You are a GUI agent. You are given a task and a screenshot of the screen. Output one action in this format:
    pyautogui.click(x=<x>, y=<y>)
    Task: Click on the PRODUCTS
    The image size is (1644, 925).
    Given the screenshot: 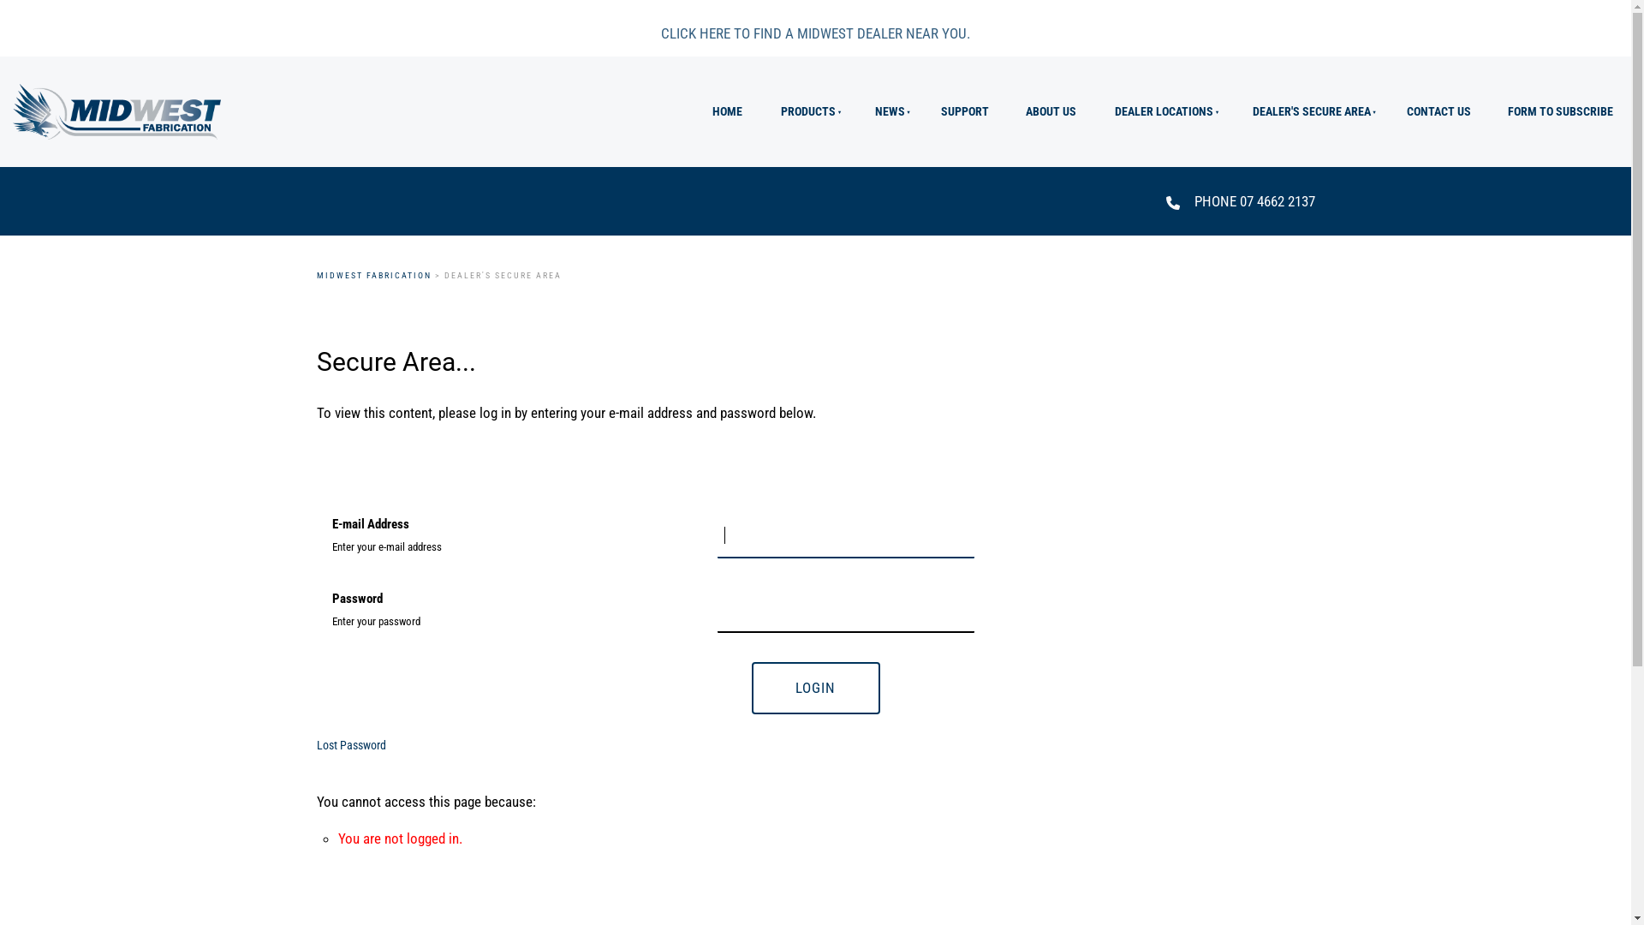 What is the action you would take?
    pyautogui.click(x=807, y=111)
    